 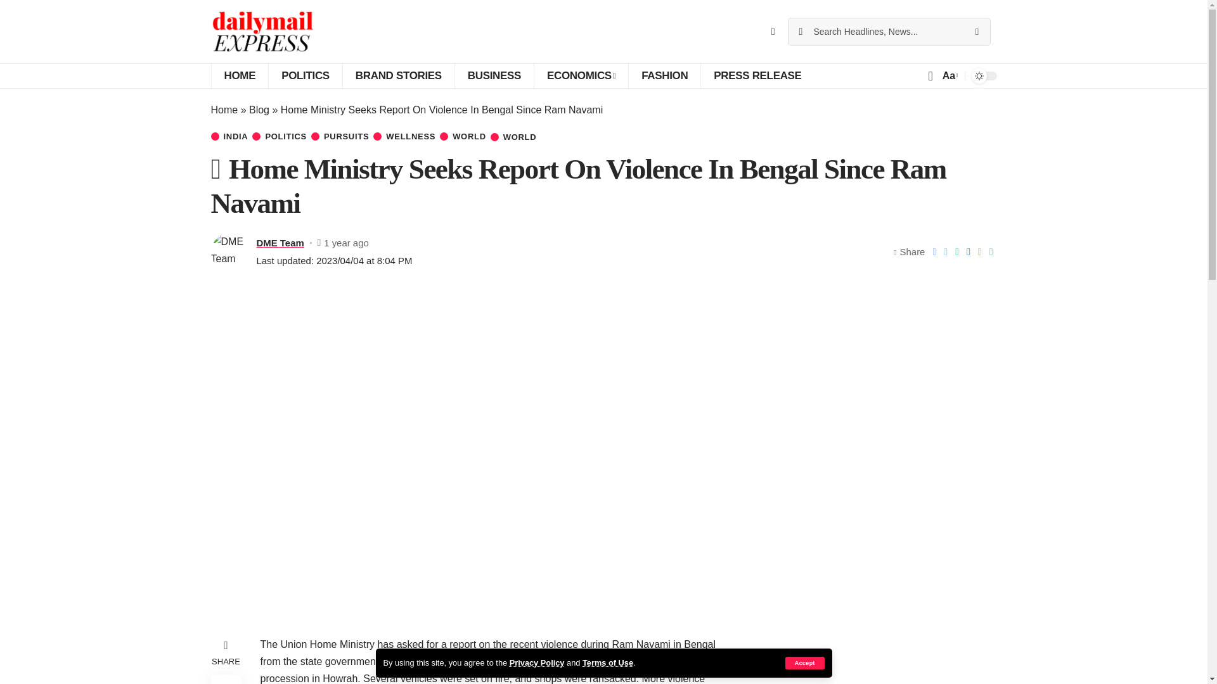 I want to click on Search, so click(x=976, y=32).